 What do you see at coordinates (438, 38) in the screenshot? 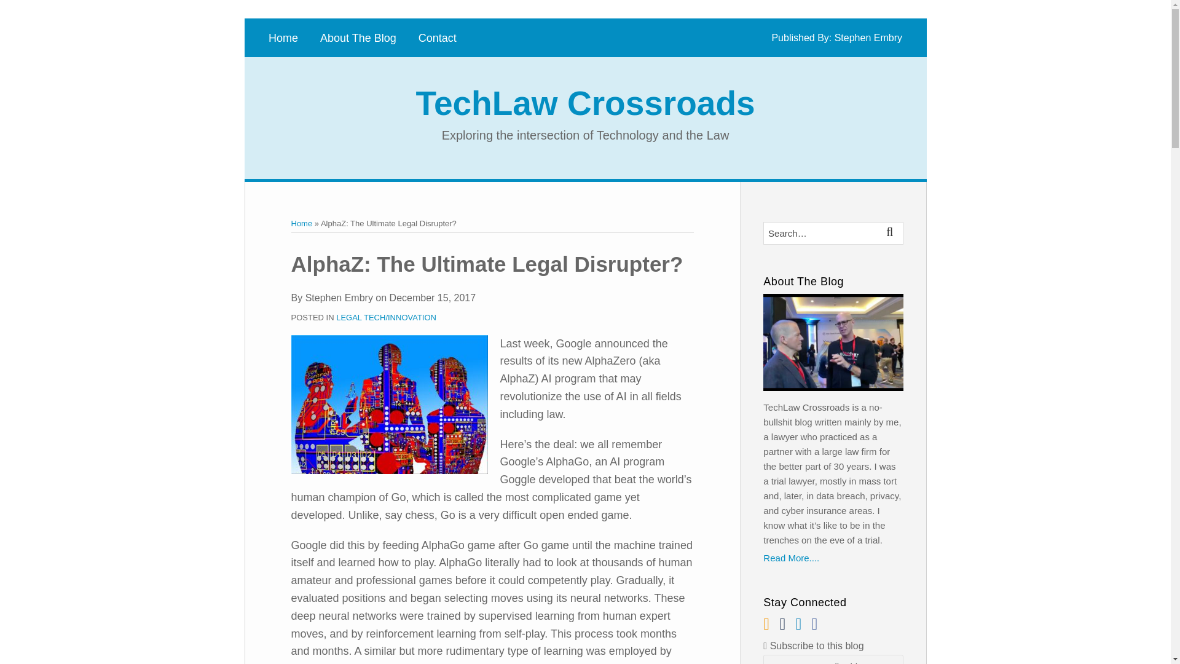
I see `Contact` at bounding box center [438, 38].